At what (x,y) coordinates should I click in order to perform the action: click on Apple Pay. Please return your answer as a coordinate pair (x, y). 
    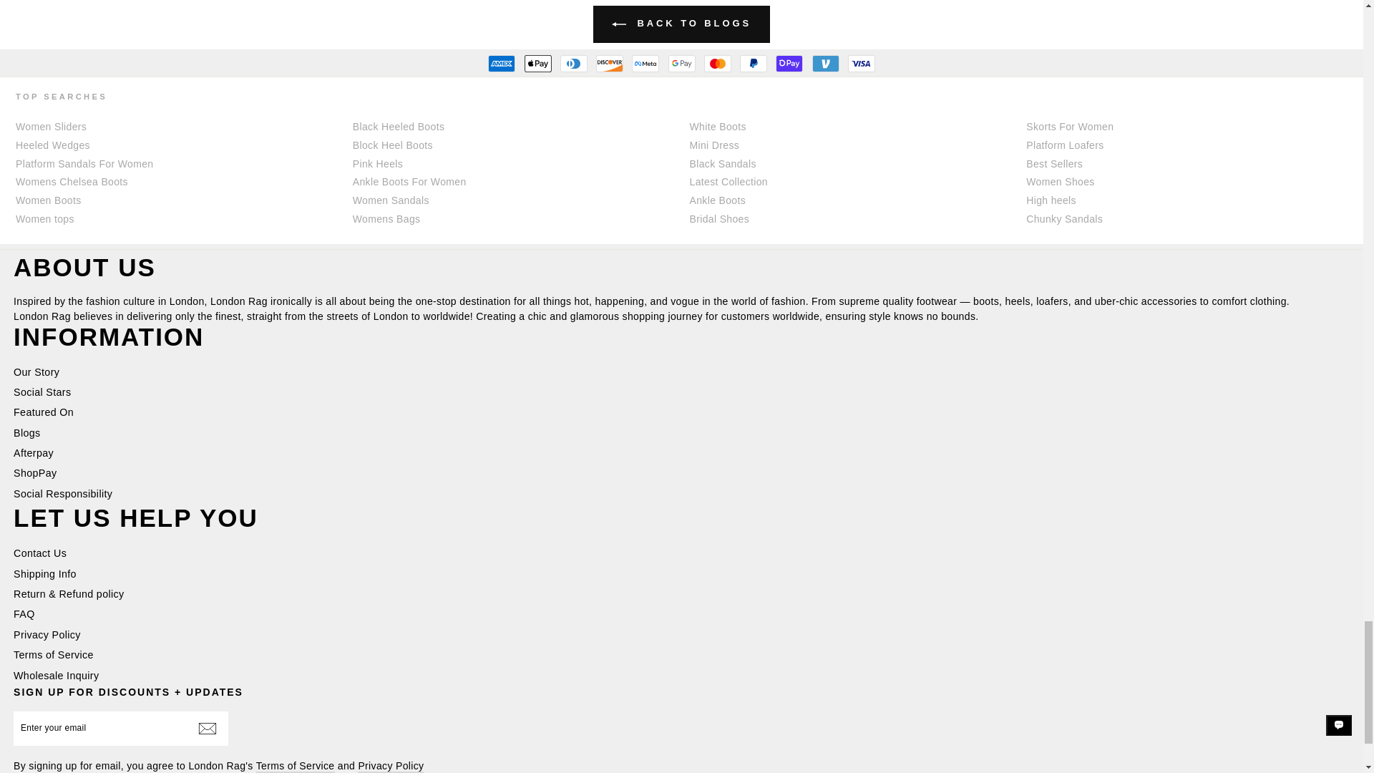
    Looking at the image, I should click on (537, 63).